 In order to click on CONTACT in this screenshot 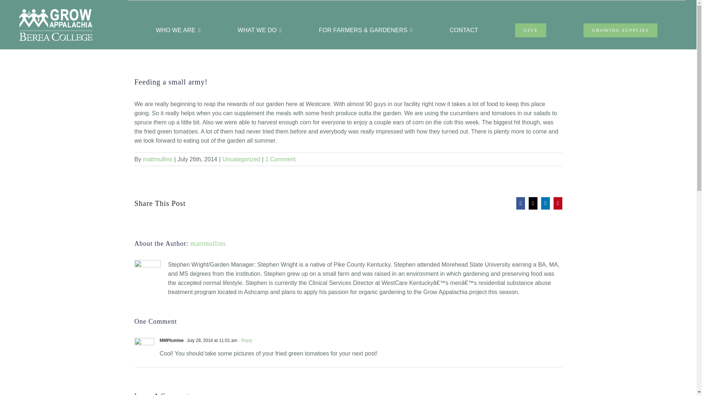, I will do `click(464, 30)`.